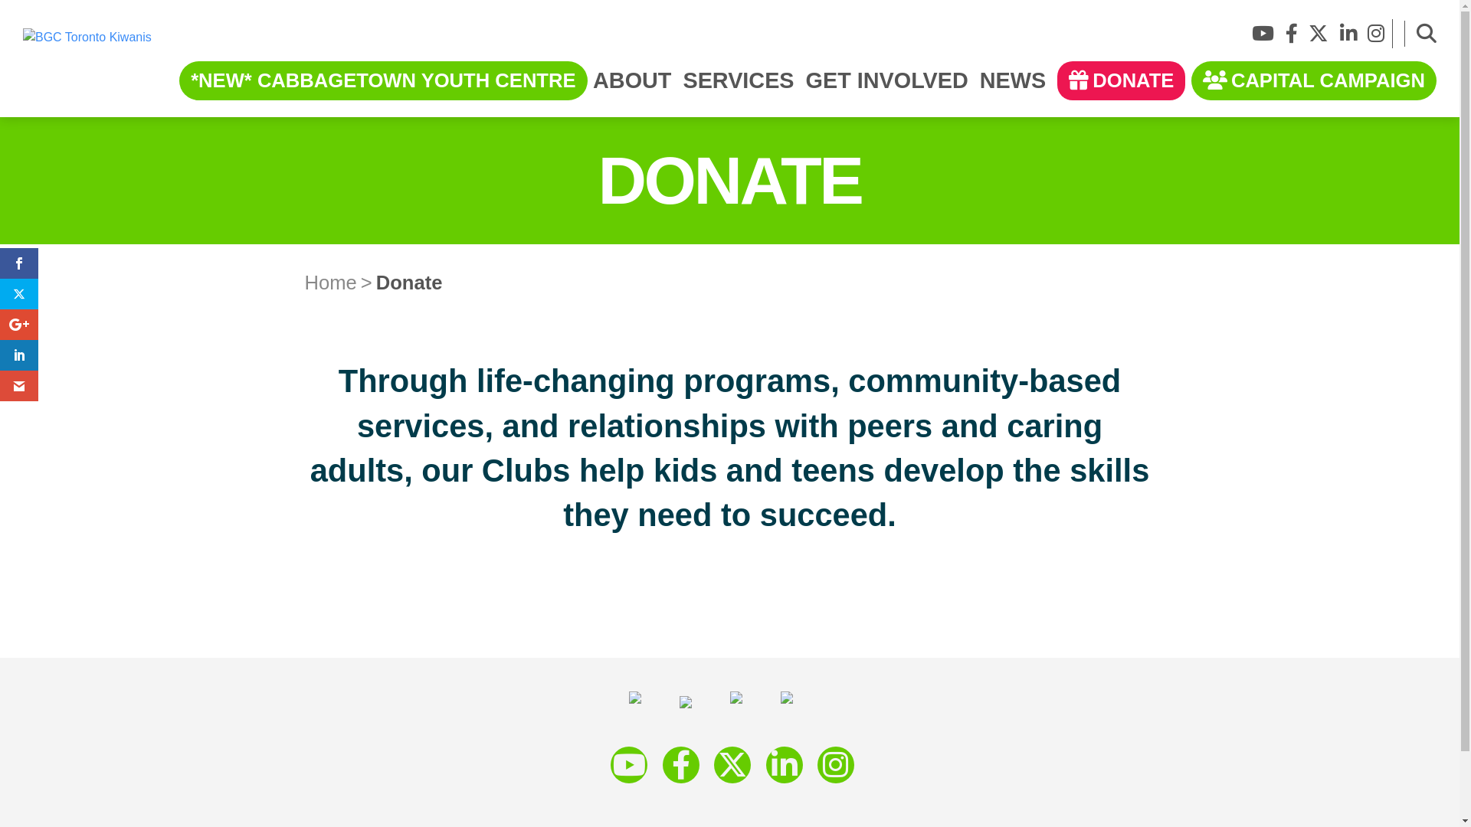  I want to click on NEWS, so click(1013, 87).